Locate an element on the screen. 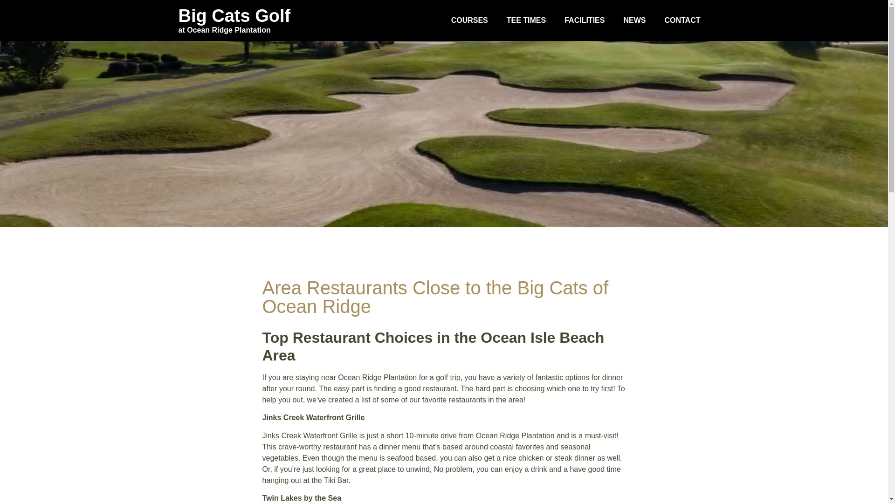 This screenshot has height=503, width=895. CONTACT is located at coordinates (682, 20).